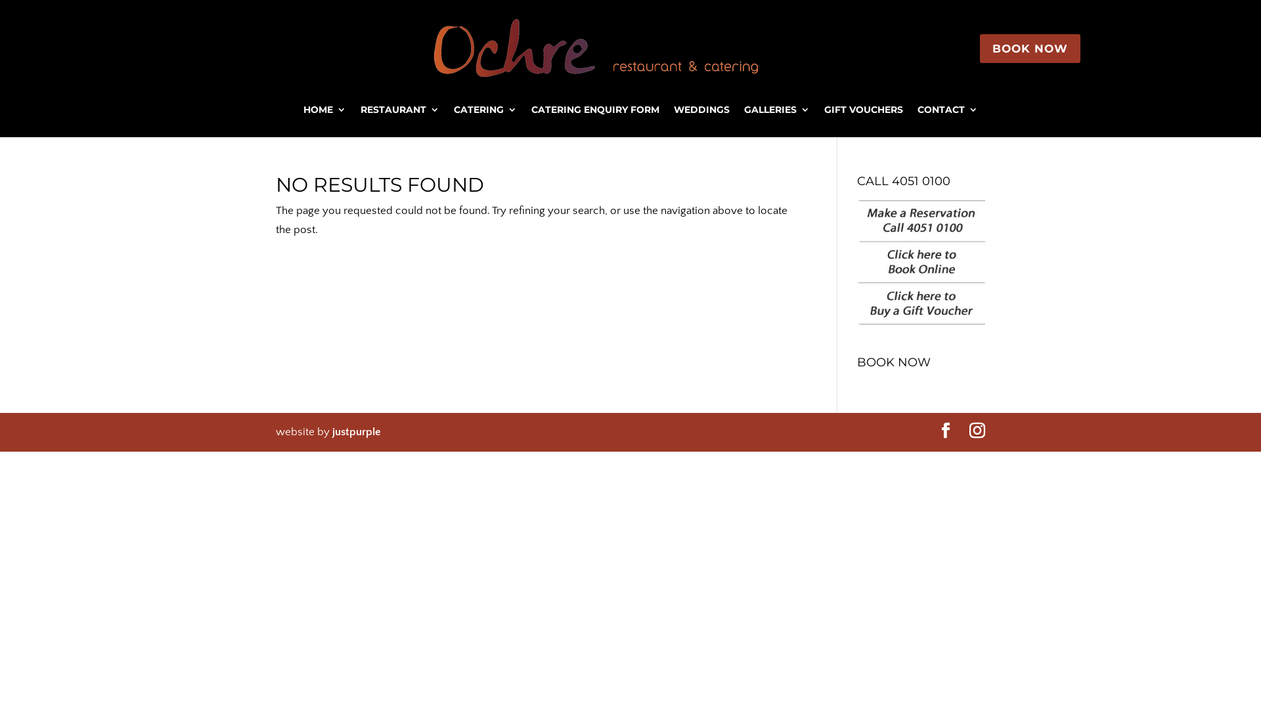 This screenshot has height=709, width=1261. I want to click on GALLERIES, so click(776, 112).